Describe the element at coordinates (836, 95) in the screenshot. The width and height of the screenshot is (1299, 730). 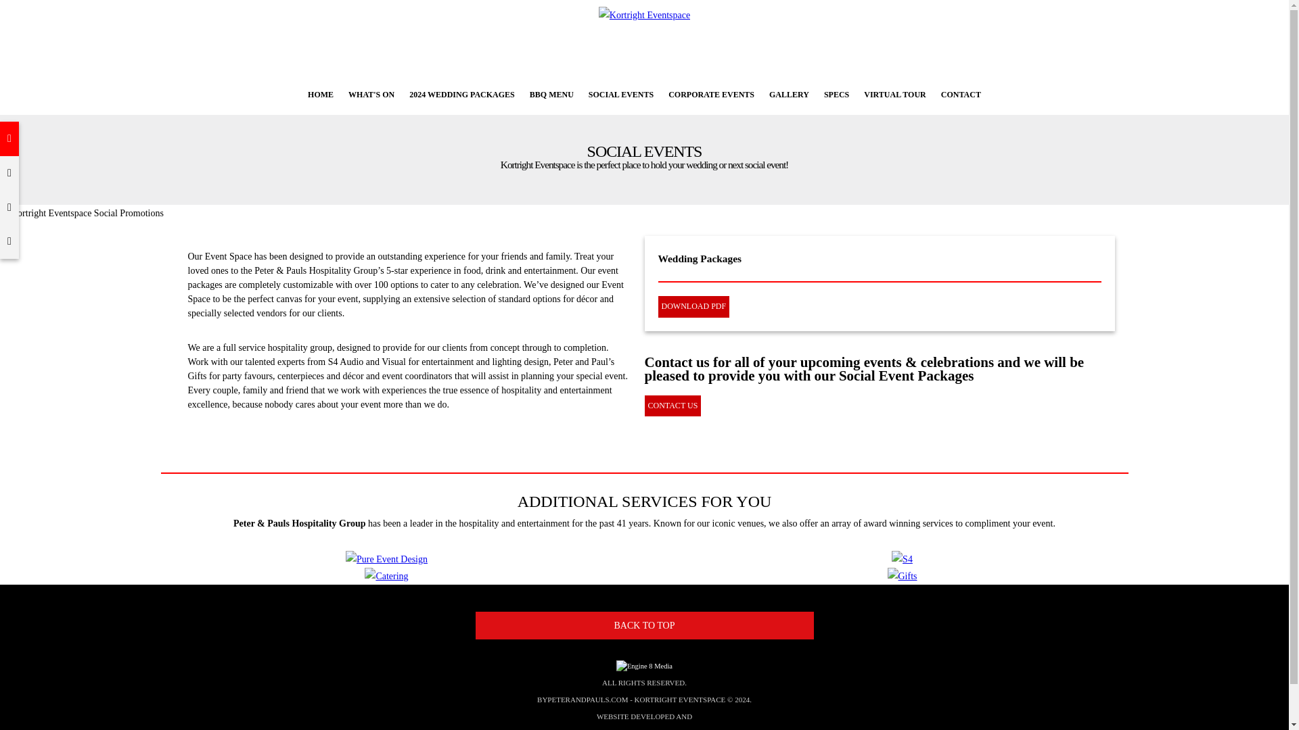
I see `SPECS` at that location.